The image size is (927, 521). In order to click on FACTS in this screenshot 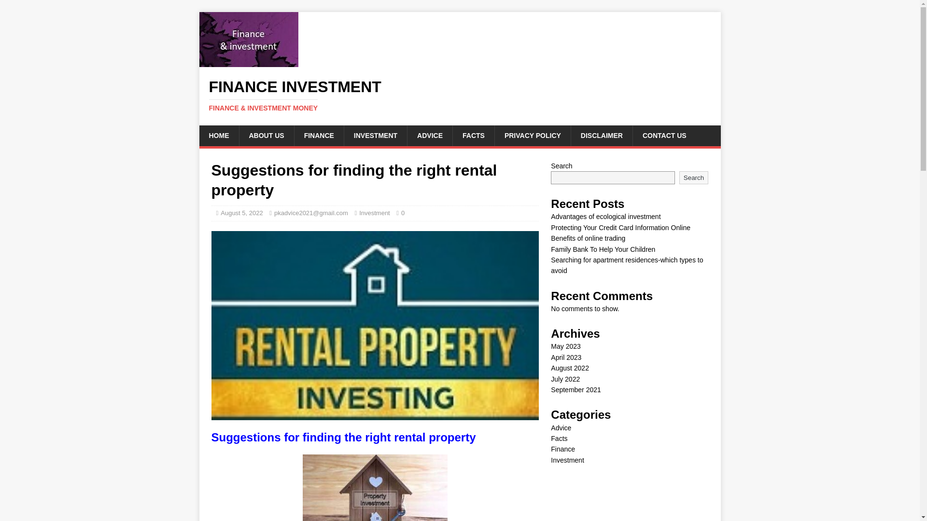, I will do `click(473, 136)`.